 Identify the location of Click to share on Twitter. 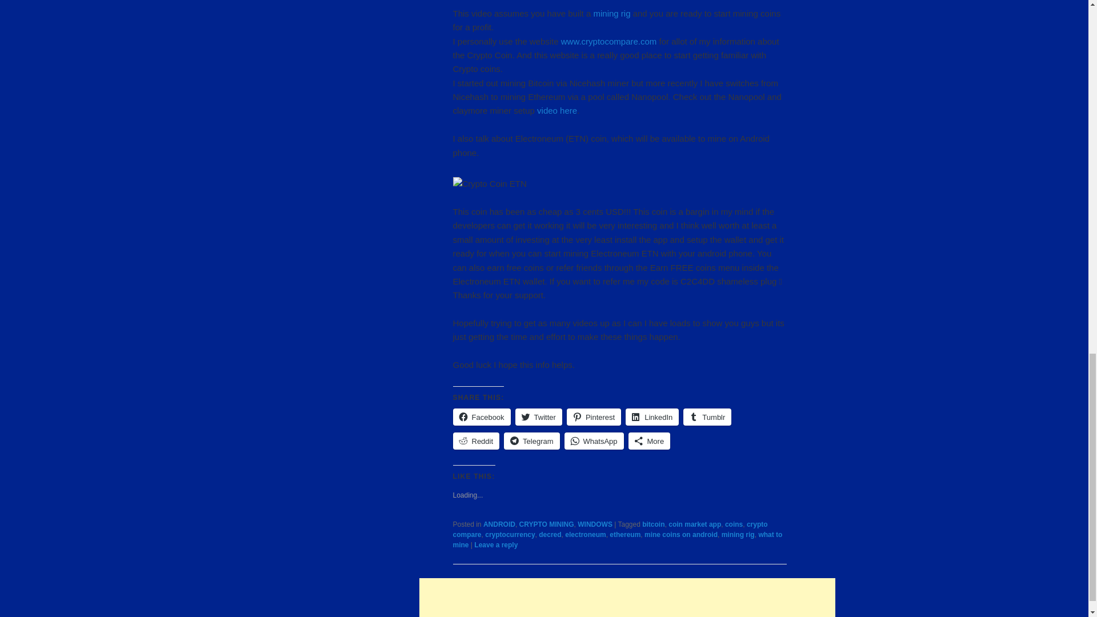
(538, 417).